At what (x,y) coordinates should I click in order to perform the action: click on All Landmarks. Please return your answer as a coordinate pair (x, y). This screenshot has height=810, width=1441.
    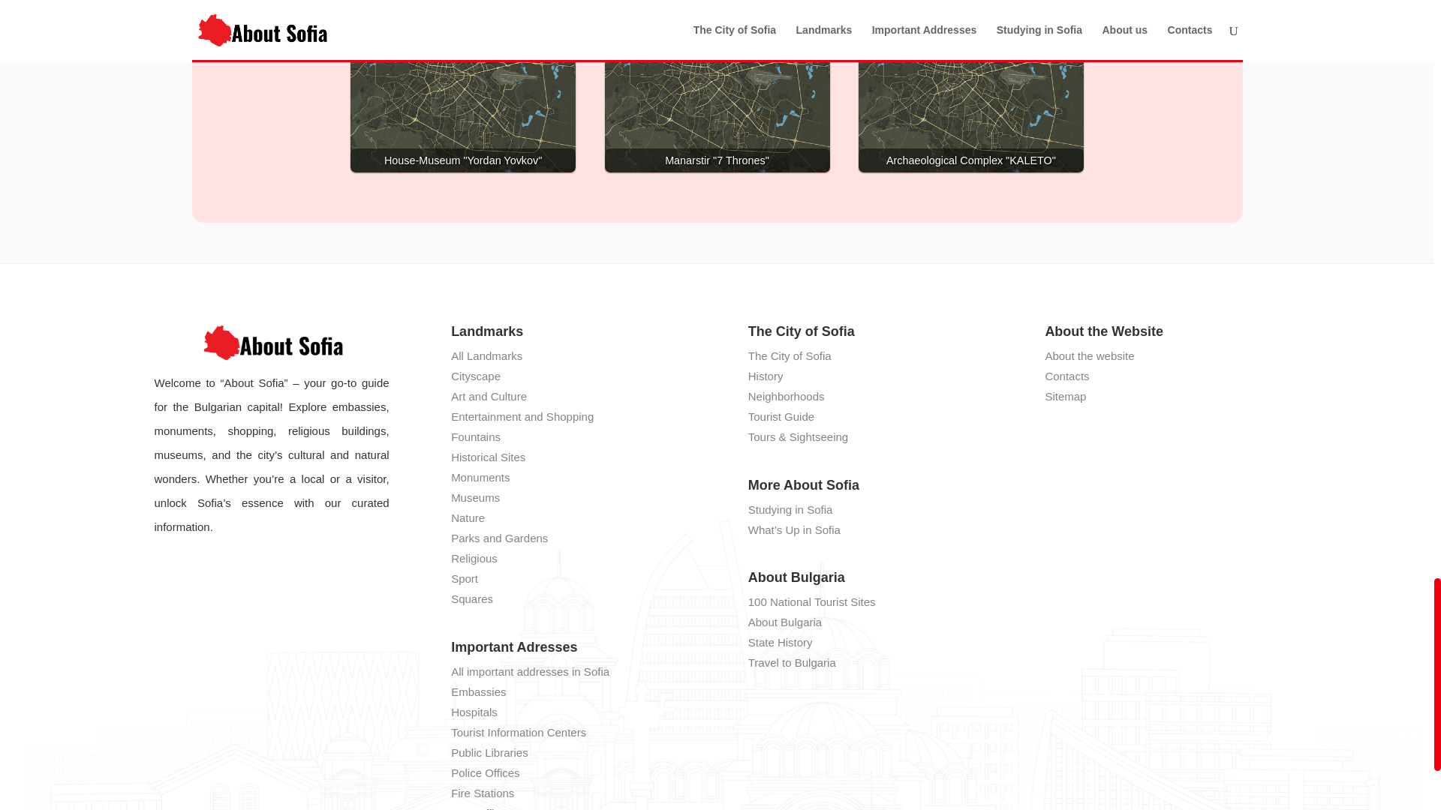
    Looking at the image, I should click on (486, 355).